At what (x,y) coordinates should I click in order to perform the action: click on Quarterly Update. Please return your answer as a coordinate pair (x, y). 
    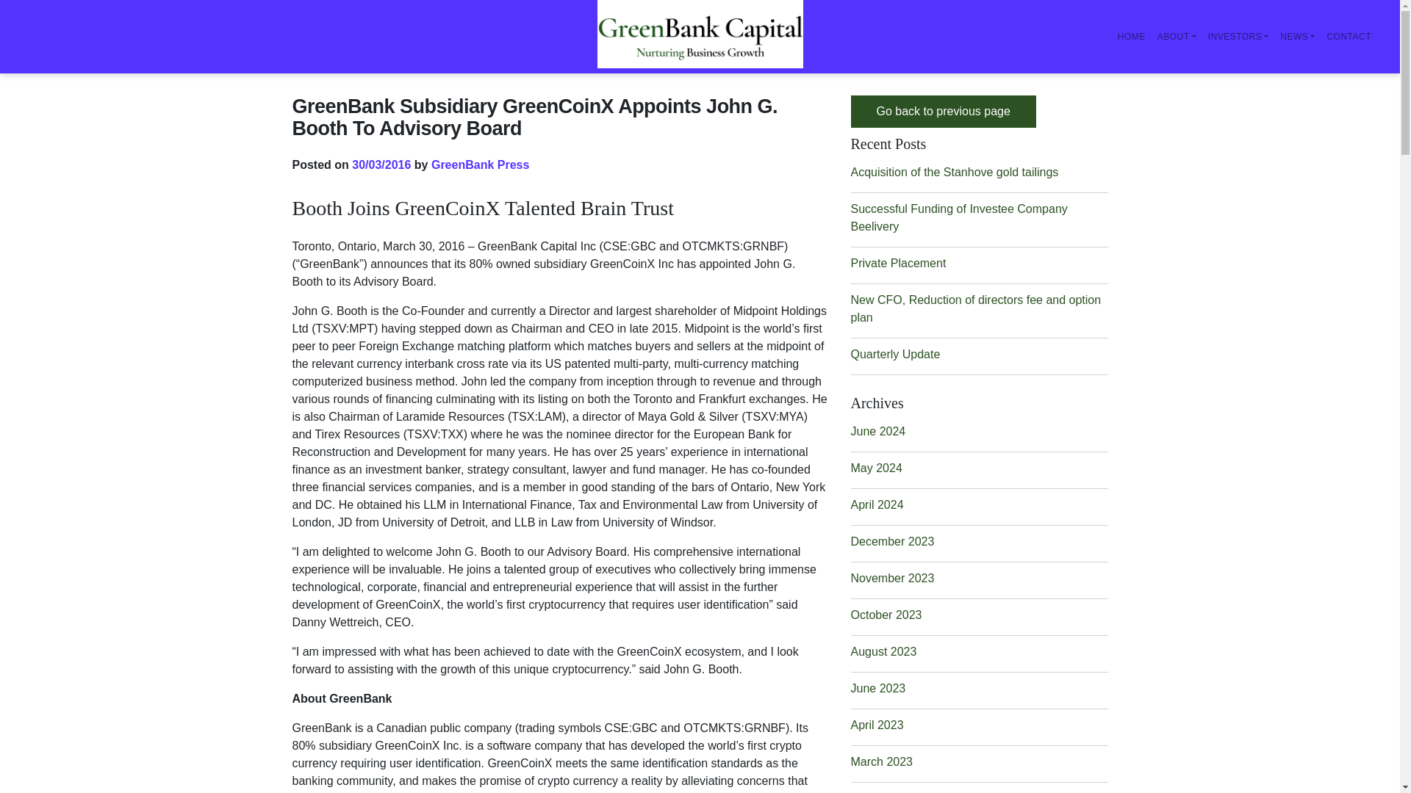
    Looking at the image, I should click on (895, 354).